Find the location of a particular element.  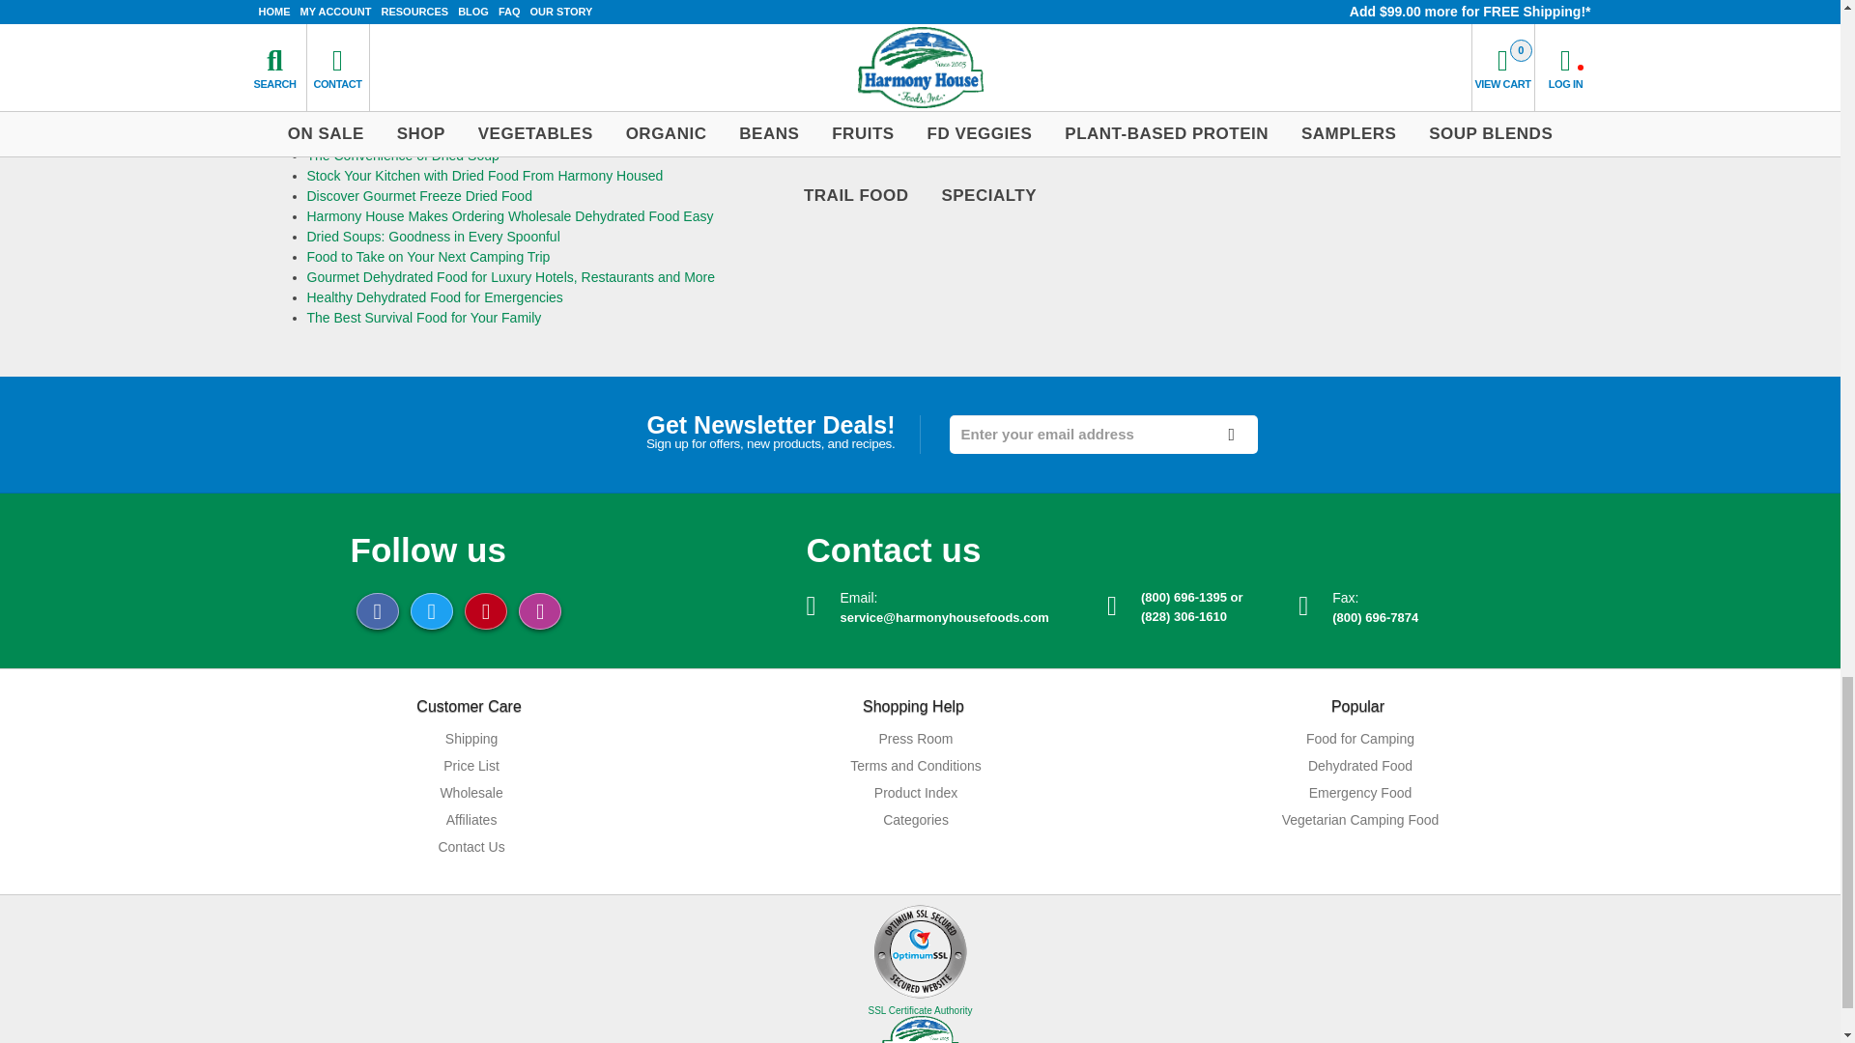

The Convenience of Dried Soup is located at coordinates (403, 155).